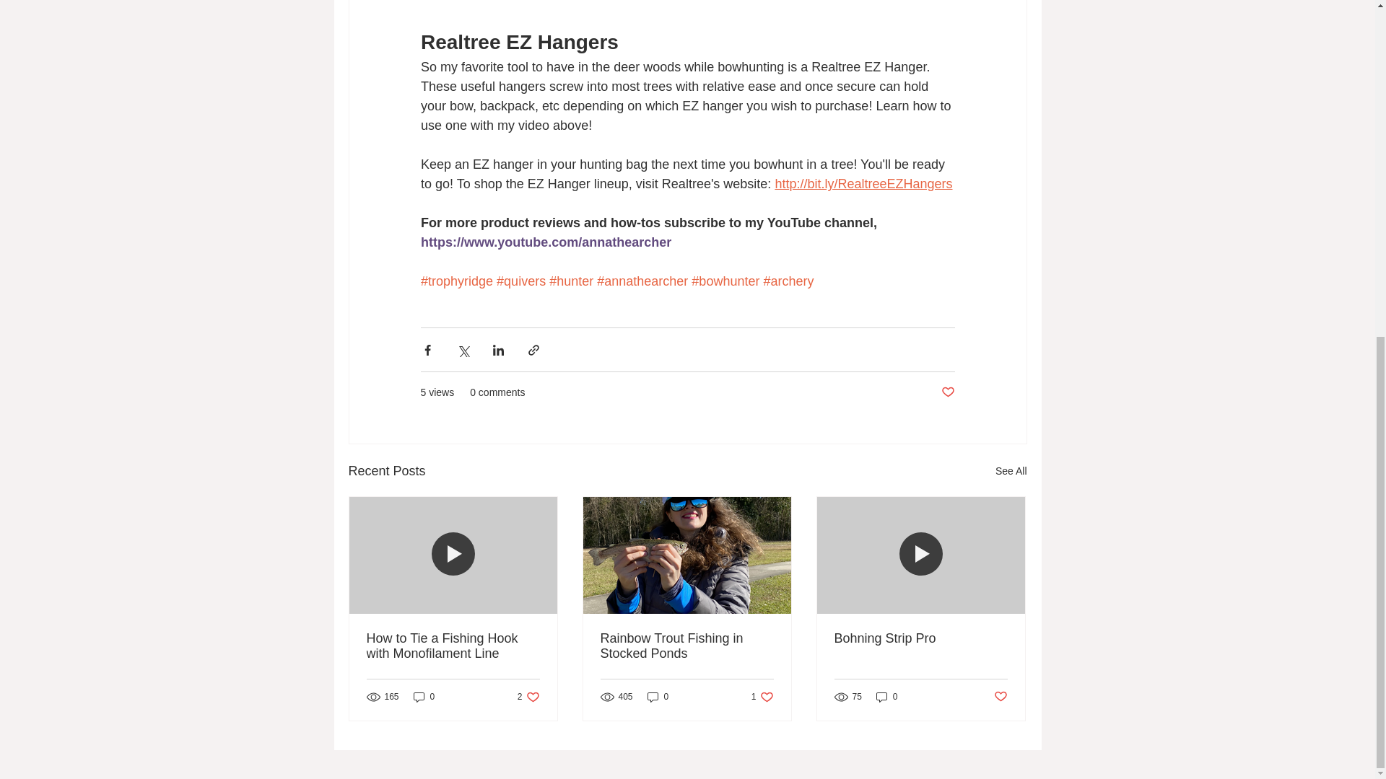 This screenshot has height=779, width=1386. What do you see at coordinates (947, 392) in the screenshot?
I see `Post not marked as liked` at bounding box center [947, 392].